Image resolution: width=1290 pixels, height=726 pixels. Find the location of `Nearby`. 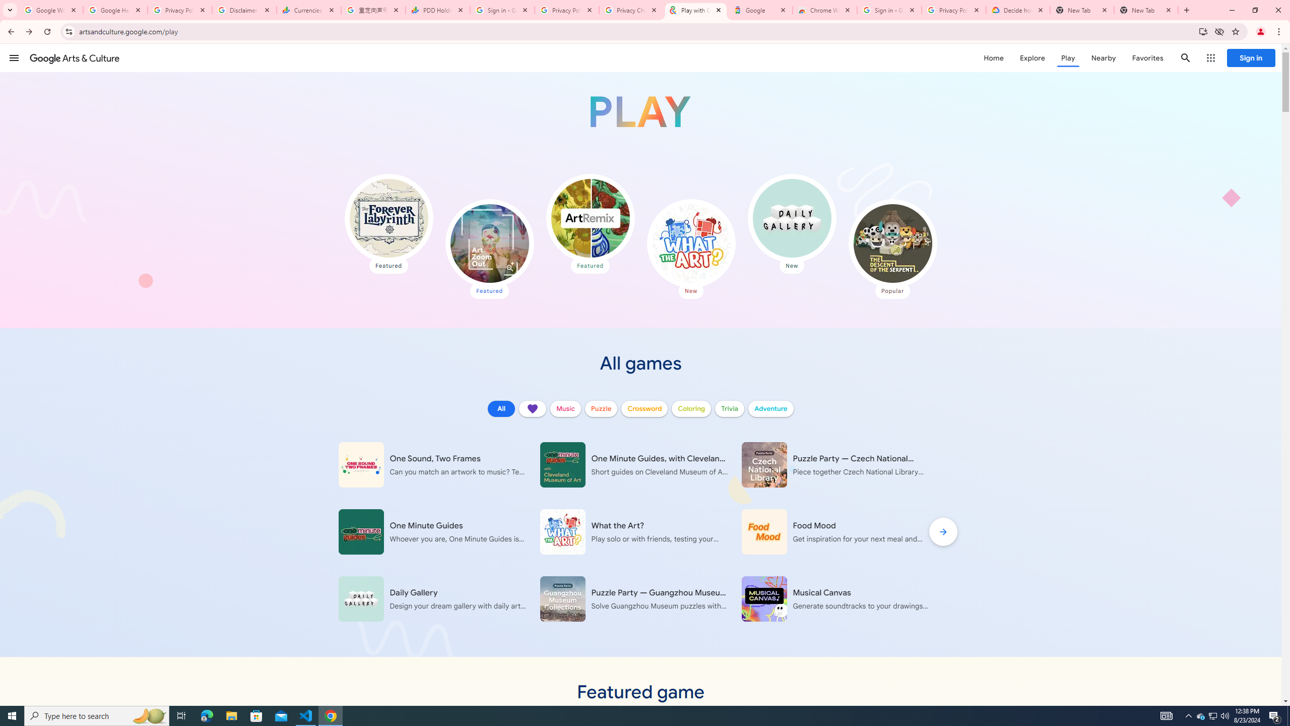

Nearby is located at coordinates (1103, 57).